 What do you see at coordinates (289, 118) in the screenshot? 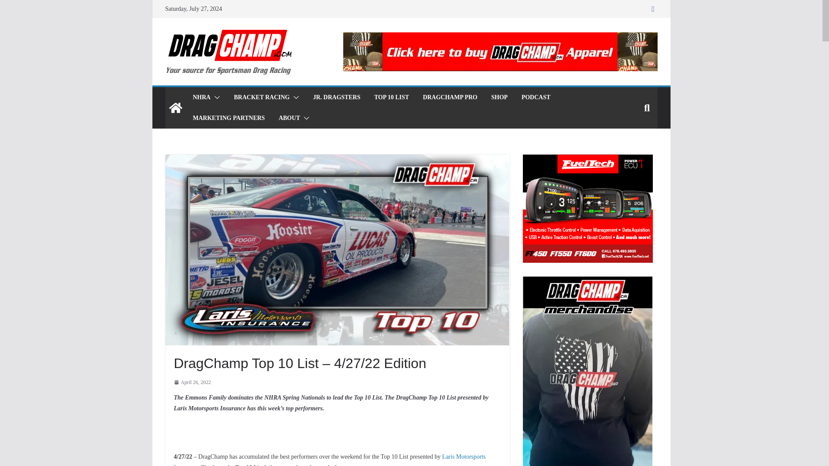
I see `ABOUT` at bounding box center [289, 118].